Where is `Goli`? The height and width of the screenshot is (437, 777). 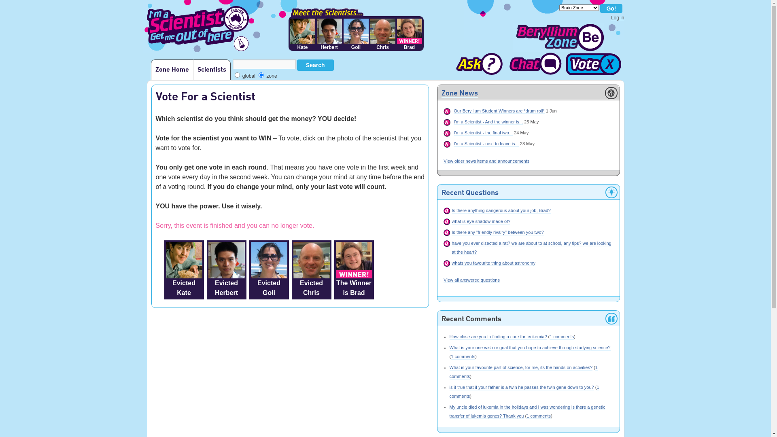
Goli is located at coordinates (356, 34).